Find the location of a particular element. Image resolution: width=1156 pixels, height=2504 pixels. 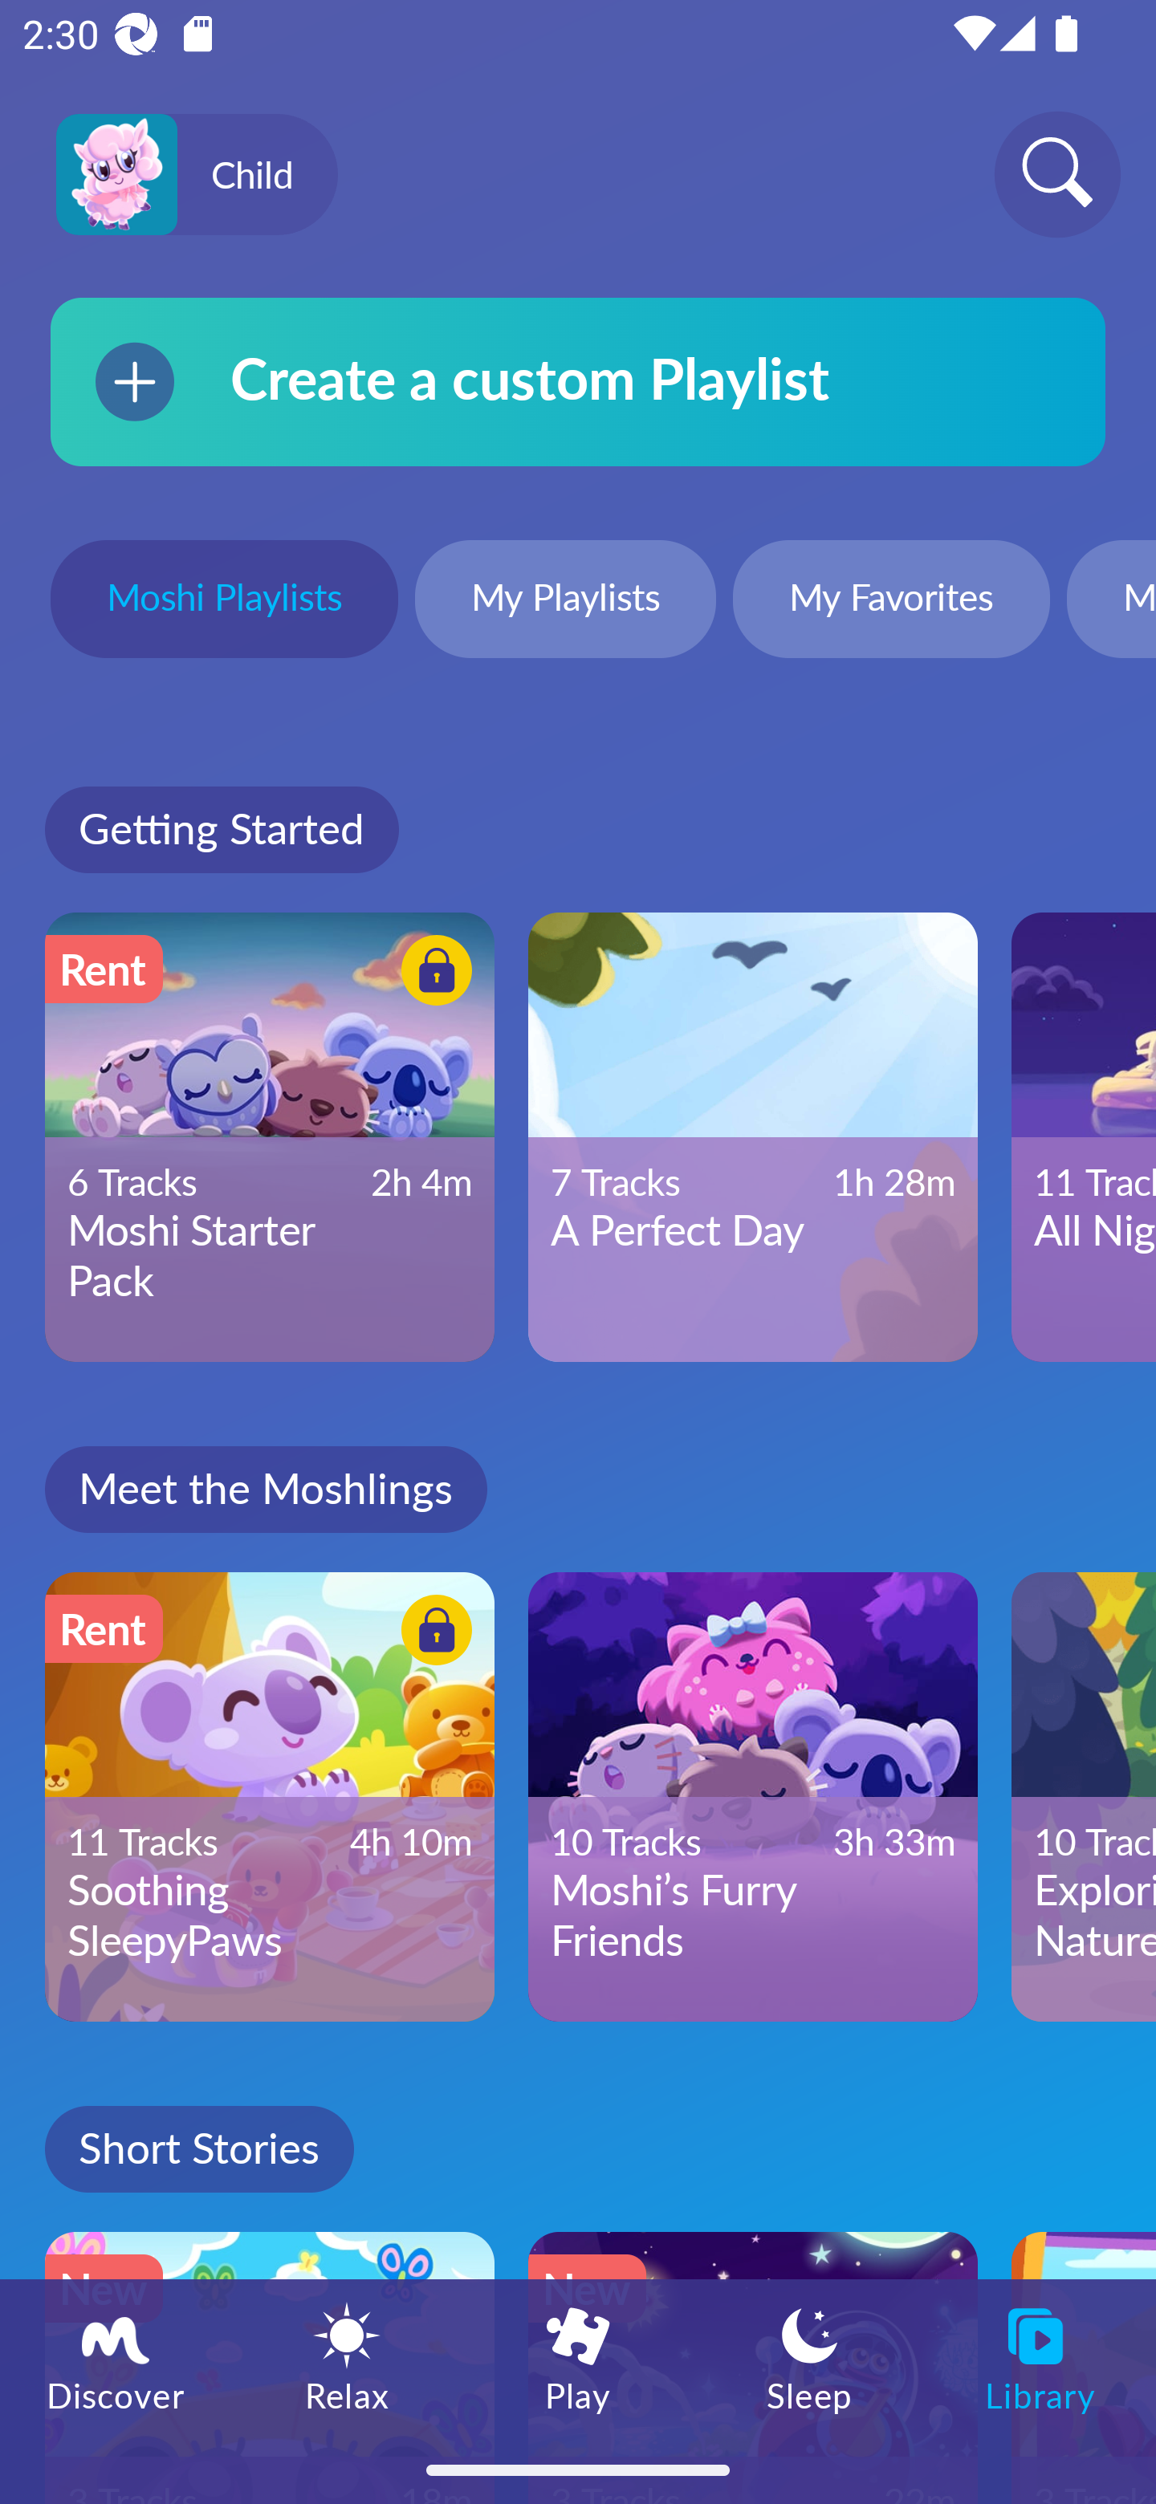

Discover is located at coordinates (116, 2357).